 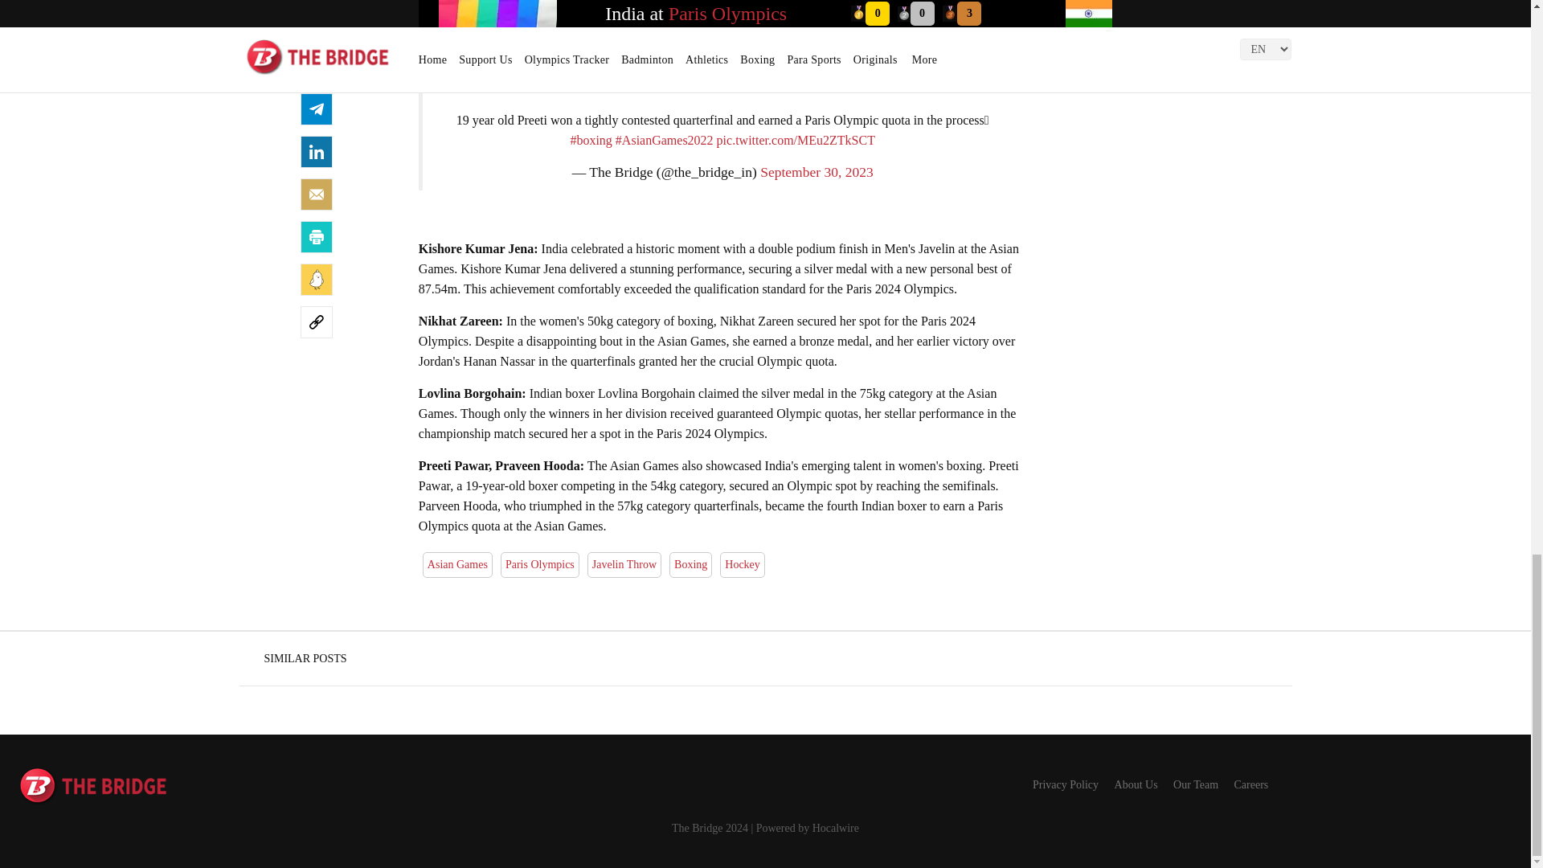 I want to click on Share by Email, so click(x=317, y=194).